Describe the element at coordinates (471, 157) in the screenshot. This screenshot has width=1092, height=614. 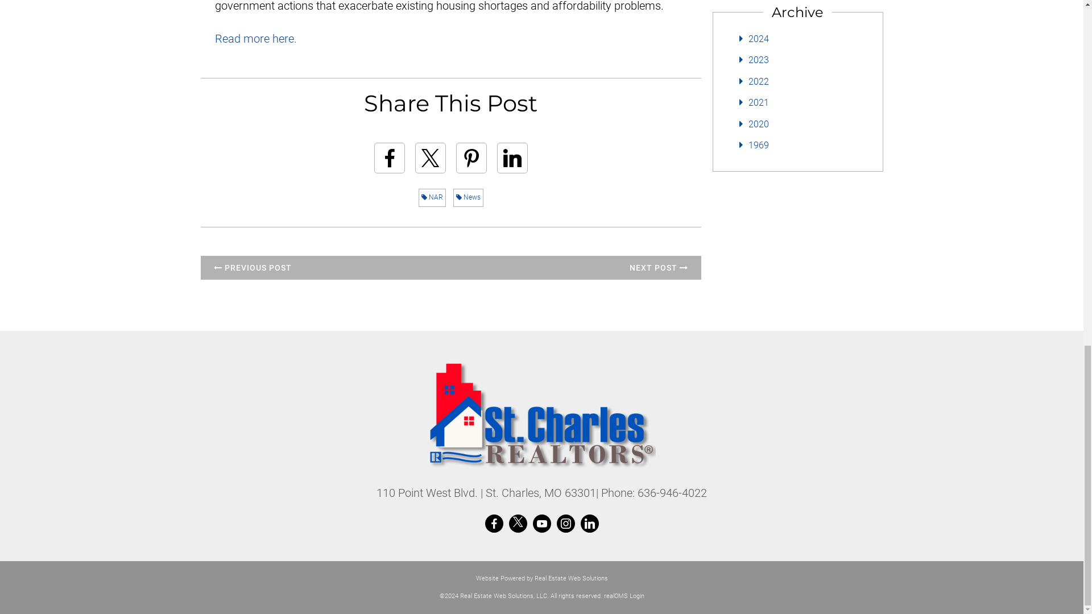
I see `Share on Pinterest` at that location.